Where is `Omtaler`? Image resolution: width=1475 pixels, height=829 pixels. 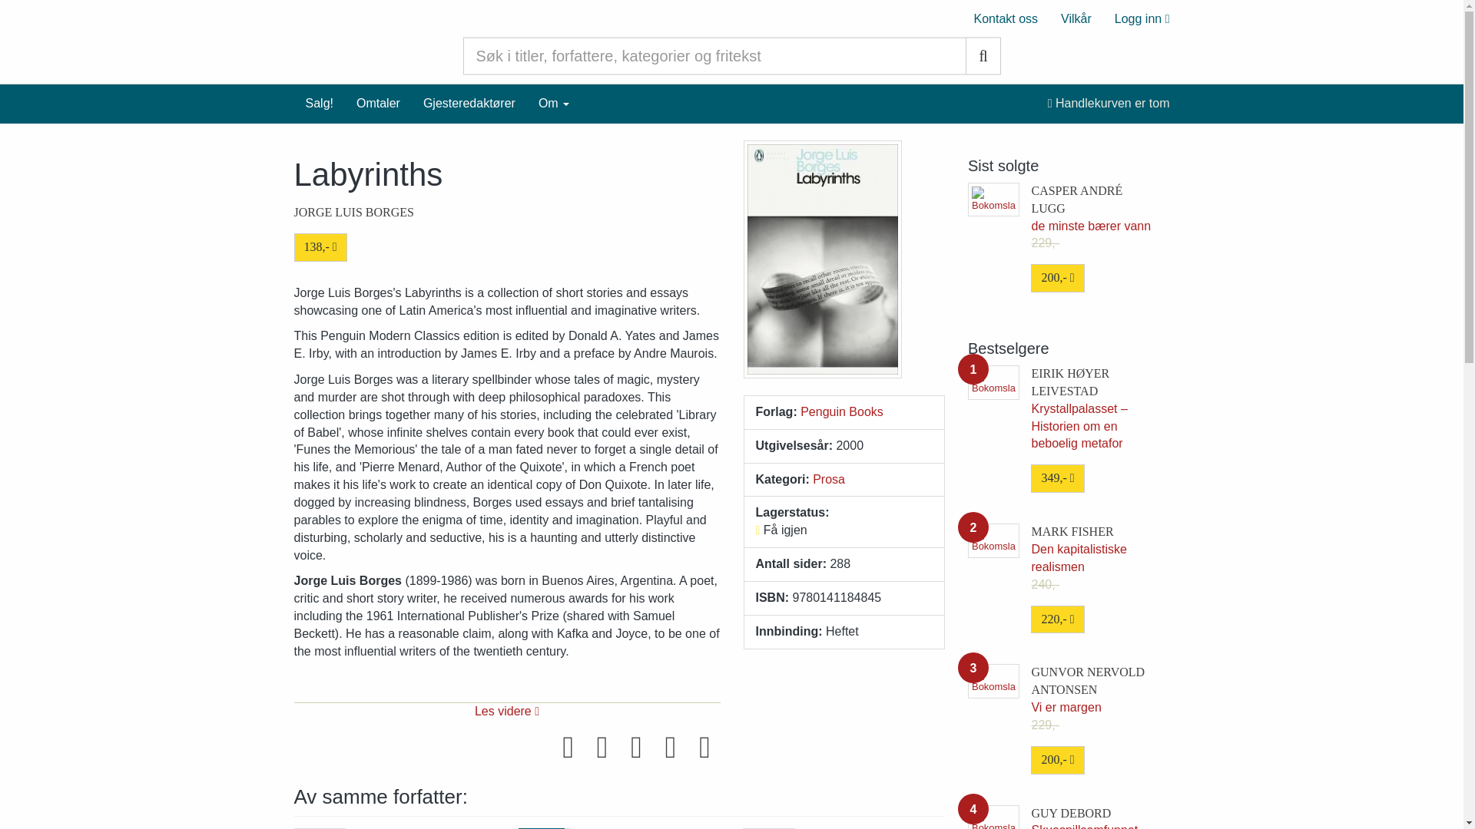 Omtaler is located at coordinates (378, 103).